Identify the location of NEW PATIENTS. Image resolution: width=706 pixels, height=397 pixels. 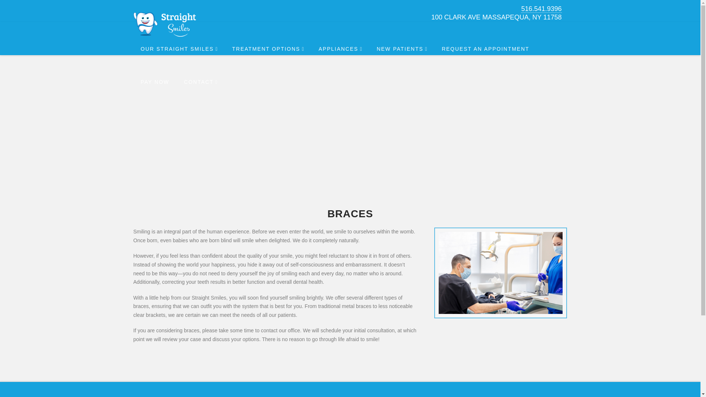
(402, 63).